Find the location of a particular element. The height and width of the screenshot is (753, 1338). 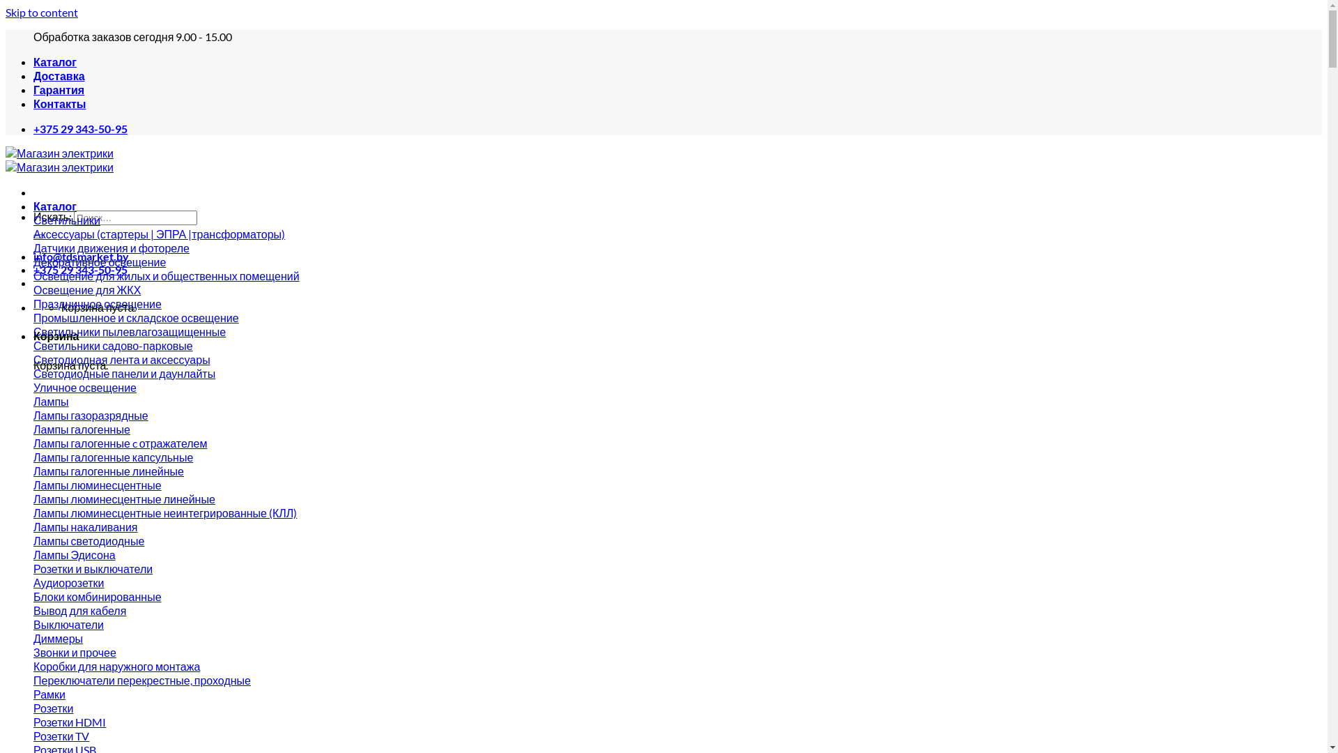

+375 29 343-50-95 is located at coordinates (81, 128).